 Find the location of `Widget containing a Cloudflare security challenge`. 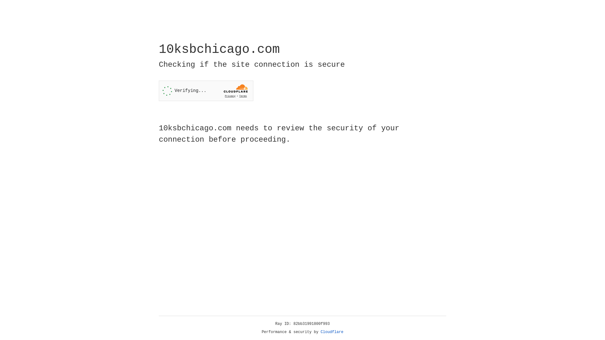

Widget containing a Cloudflare security challenge is located at coordinates (206, 91).